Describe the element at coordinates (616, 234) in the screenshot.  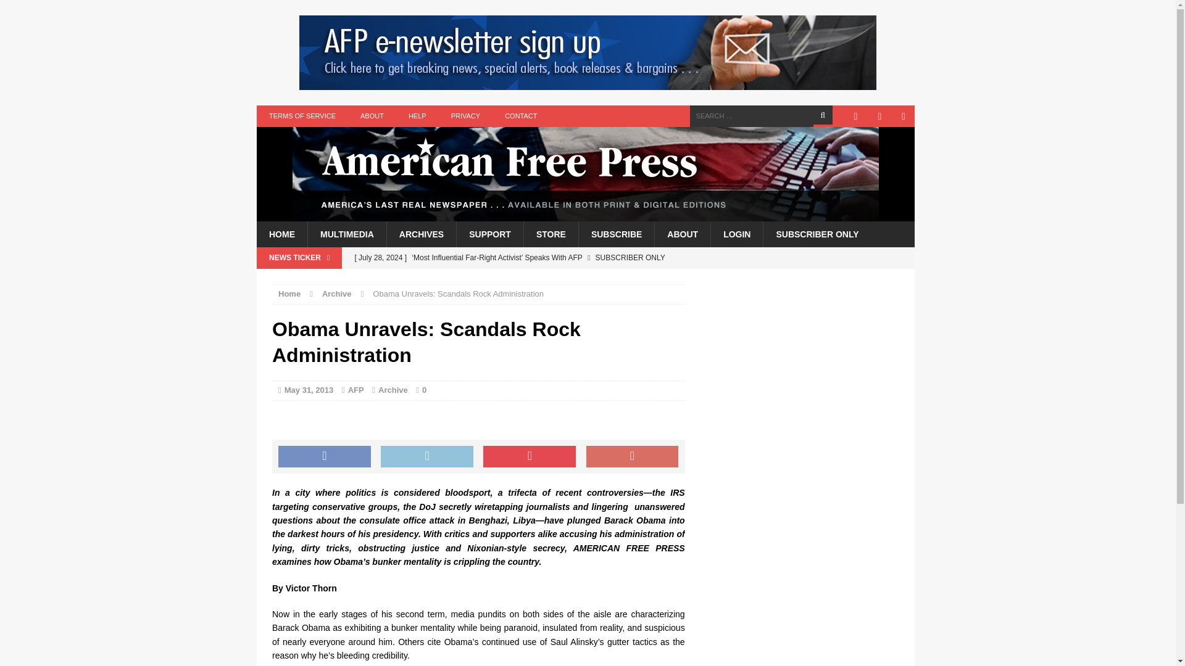
I see `SUBSCRIBE` at that location.